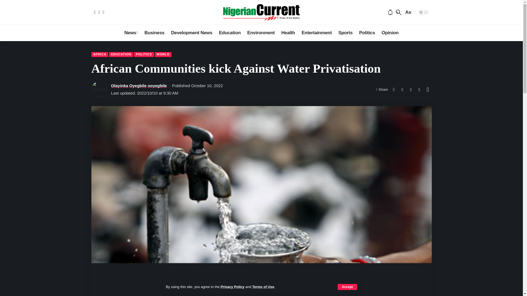  What do you see at coordinates (261, 33) in the screenshot?
I see `Environment` at bounding box center [261, 33].